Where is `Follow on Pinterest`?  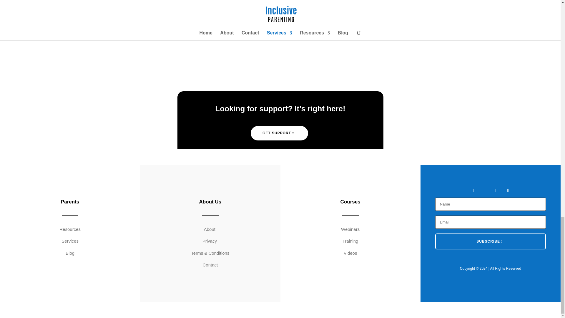
Follow on Pinterest is located at coordinates (508, 190).